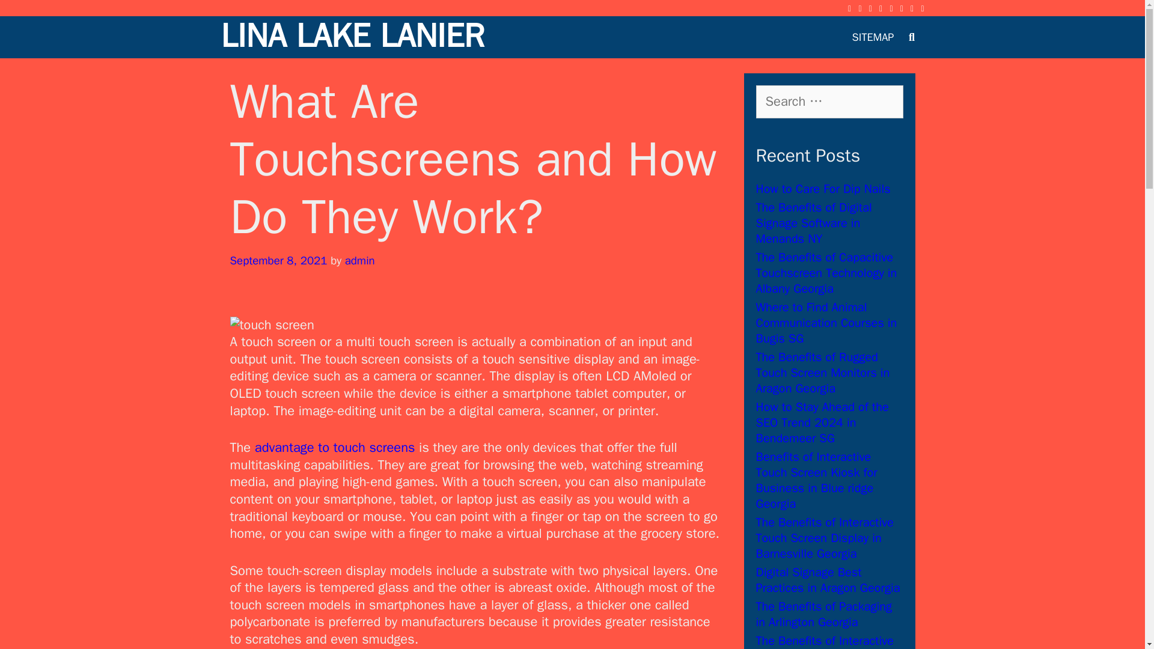  What do you see at coordinates (829, 101) in the screenshot?
I see `Search for:` at bounding box center [829, 101].